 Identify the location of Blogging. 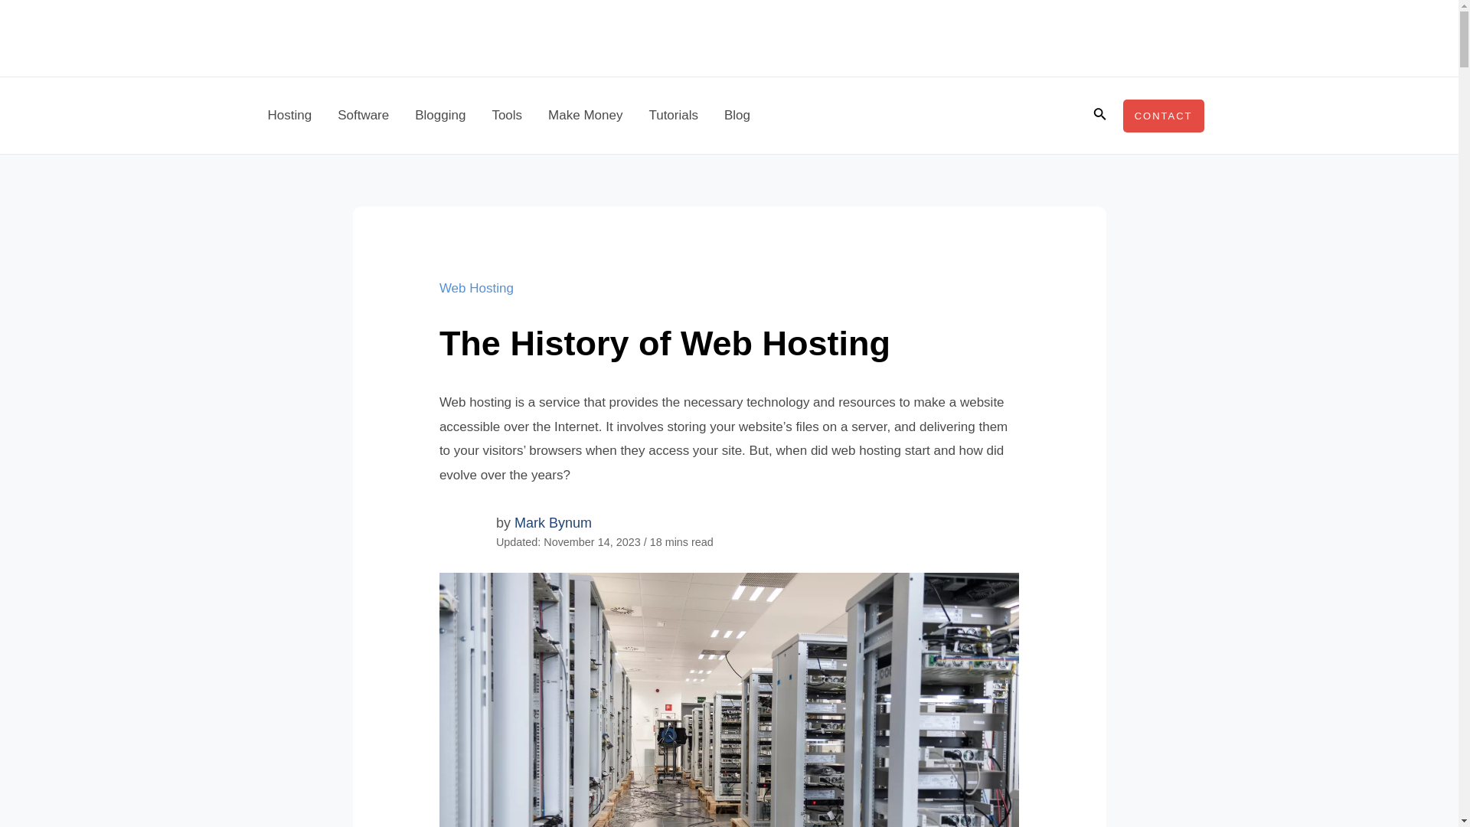
(439, 115).